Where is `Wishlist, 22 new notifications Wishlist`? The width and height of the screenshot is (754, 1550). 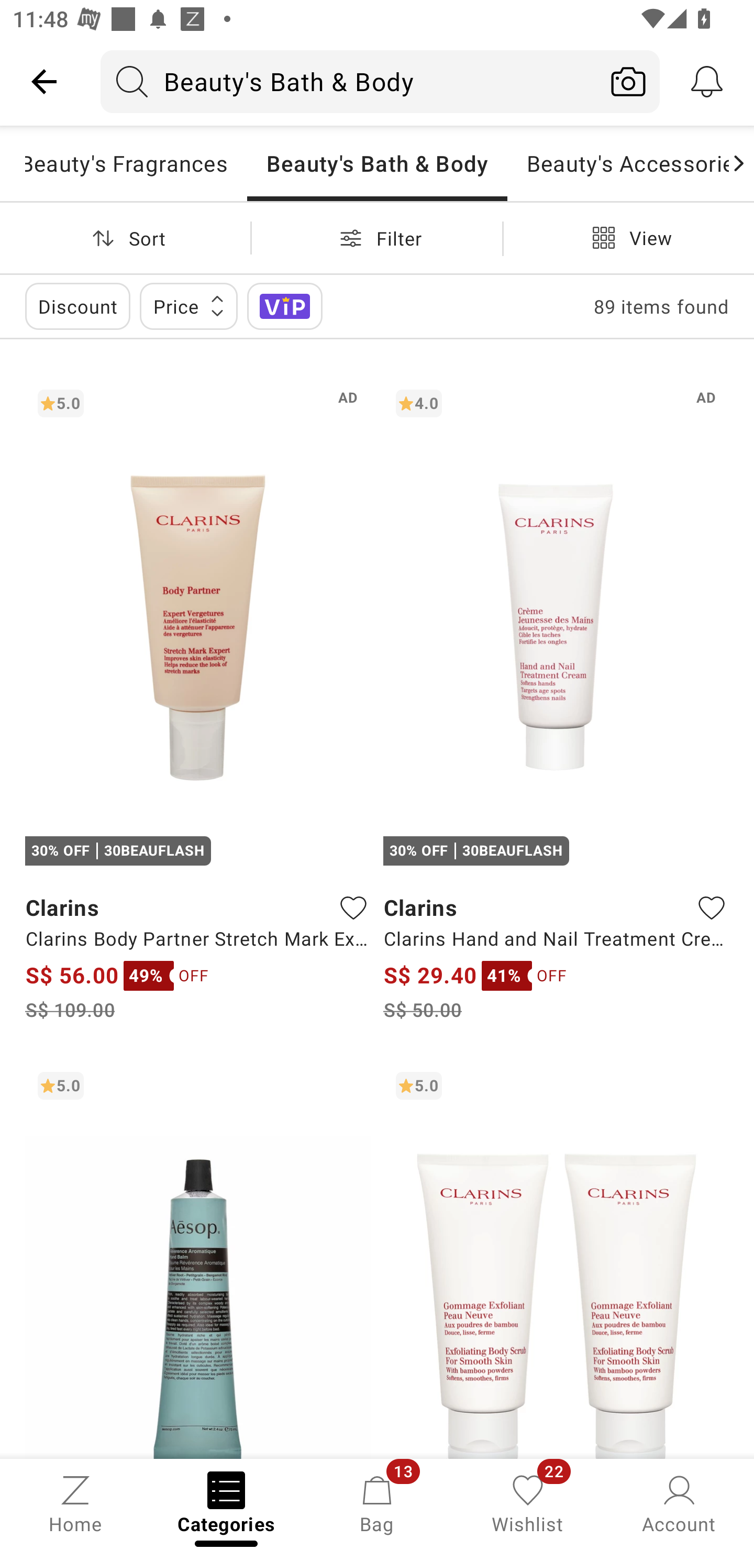
Wishlist, 22 new notifications Wishlist is located at coordinates (528, 1503).